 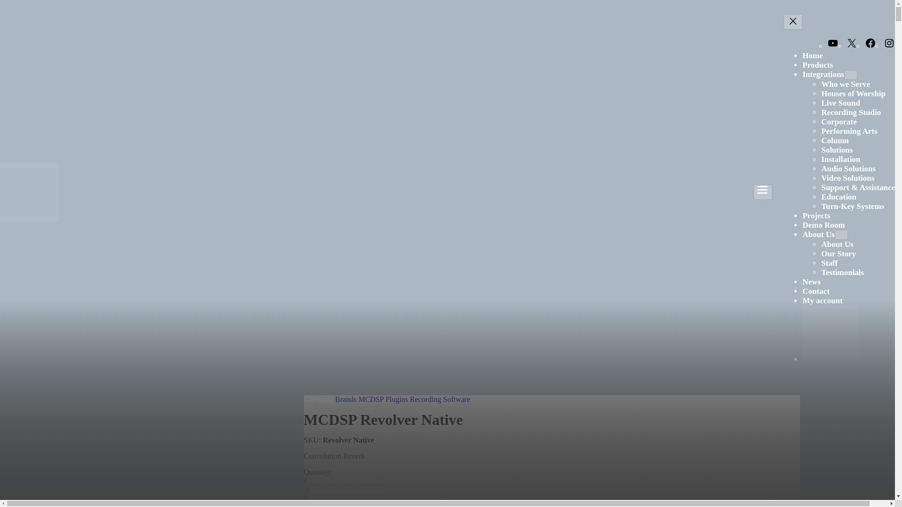 What do you see at coordinates (822, 300) in the screenshot?
I see `My account` at bounding box center [822, 300].